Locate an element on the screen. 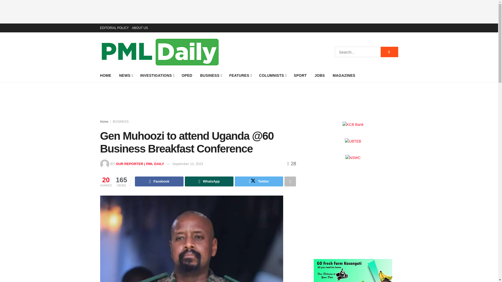  FEATURES is located at coordinates (240, 75).